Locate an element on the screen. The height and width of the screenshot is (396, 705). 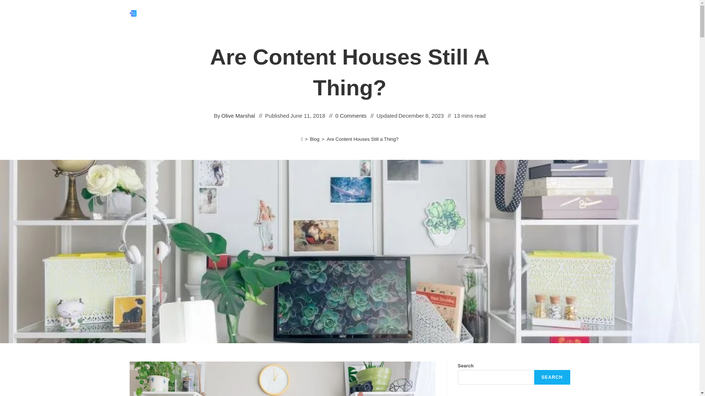
Blog is located at coordinates (314, 139).